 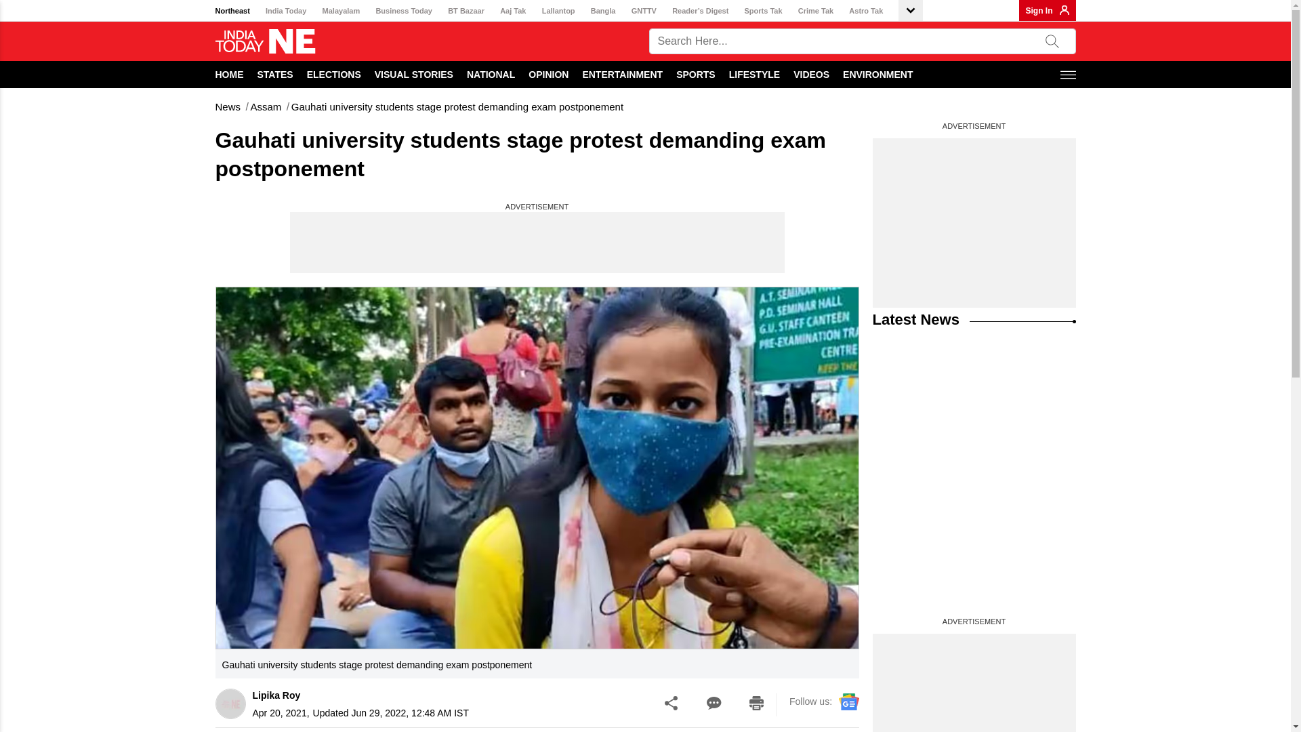 I want to click on GNTTV, so click(x=644, y=11).